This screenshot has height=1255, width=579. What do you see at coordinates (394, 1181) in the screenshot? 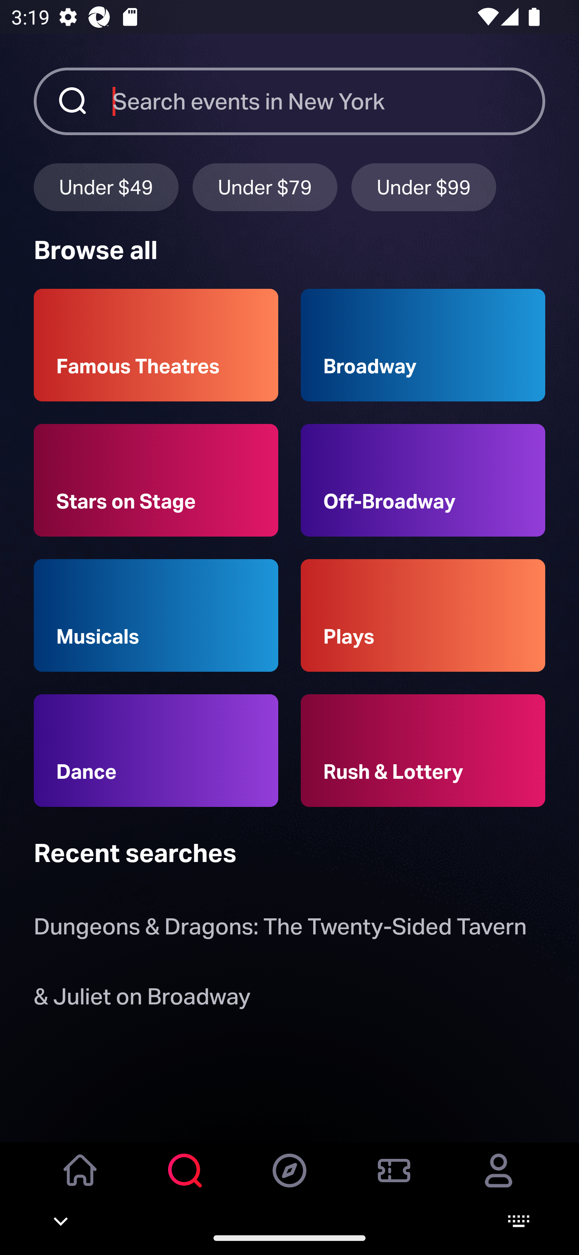
I see `Orders` at bounding box center [394, 1181].